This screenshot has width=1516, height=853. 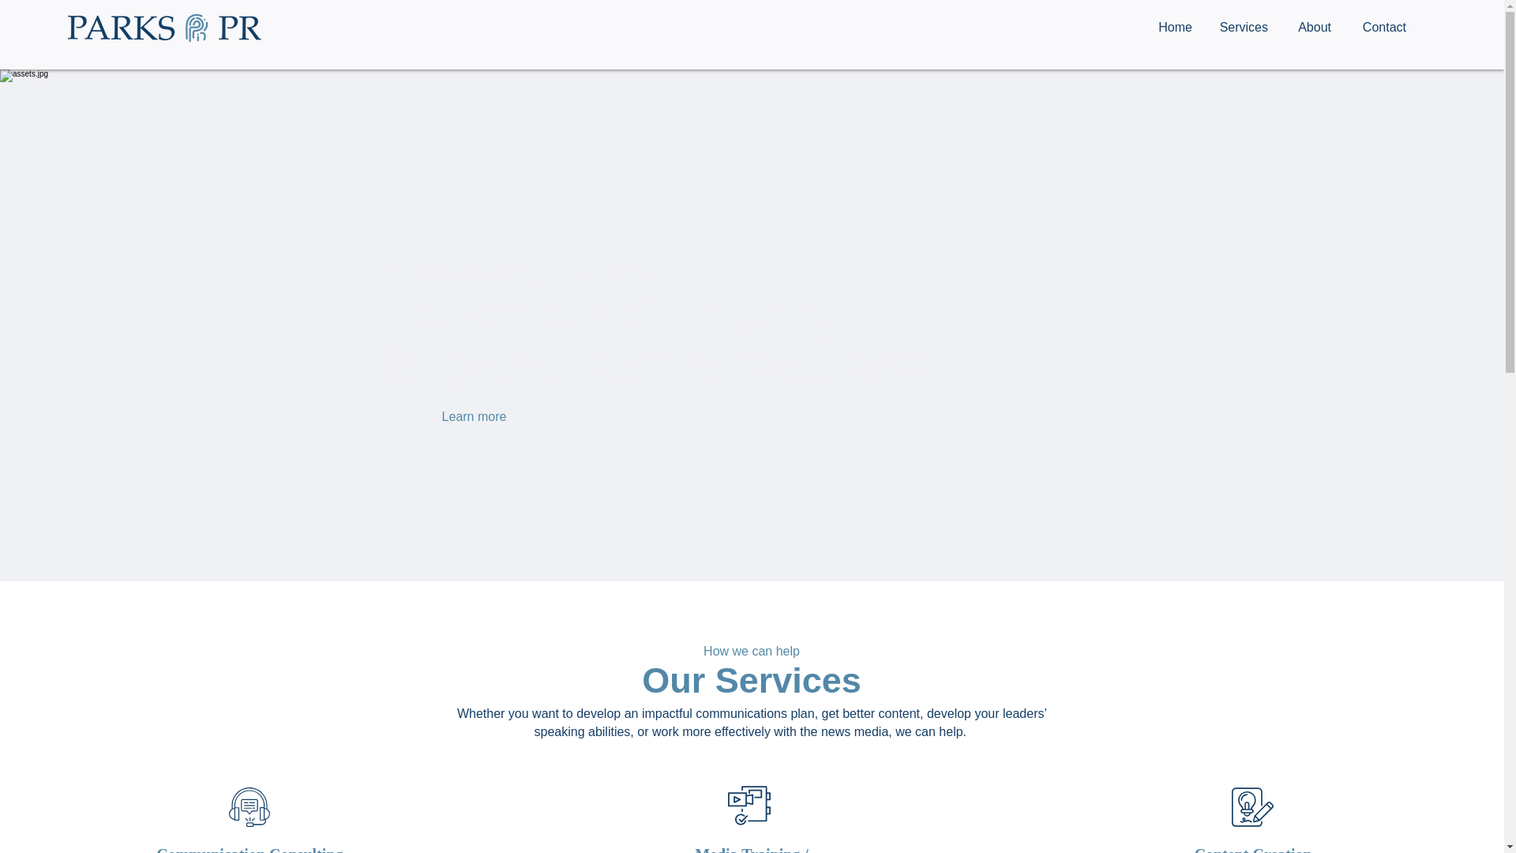 I want to click on About, so click(x=1311, y=27).